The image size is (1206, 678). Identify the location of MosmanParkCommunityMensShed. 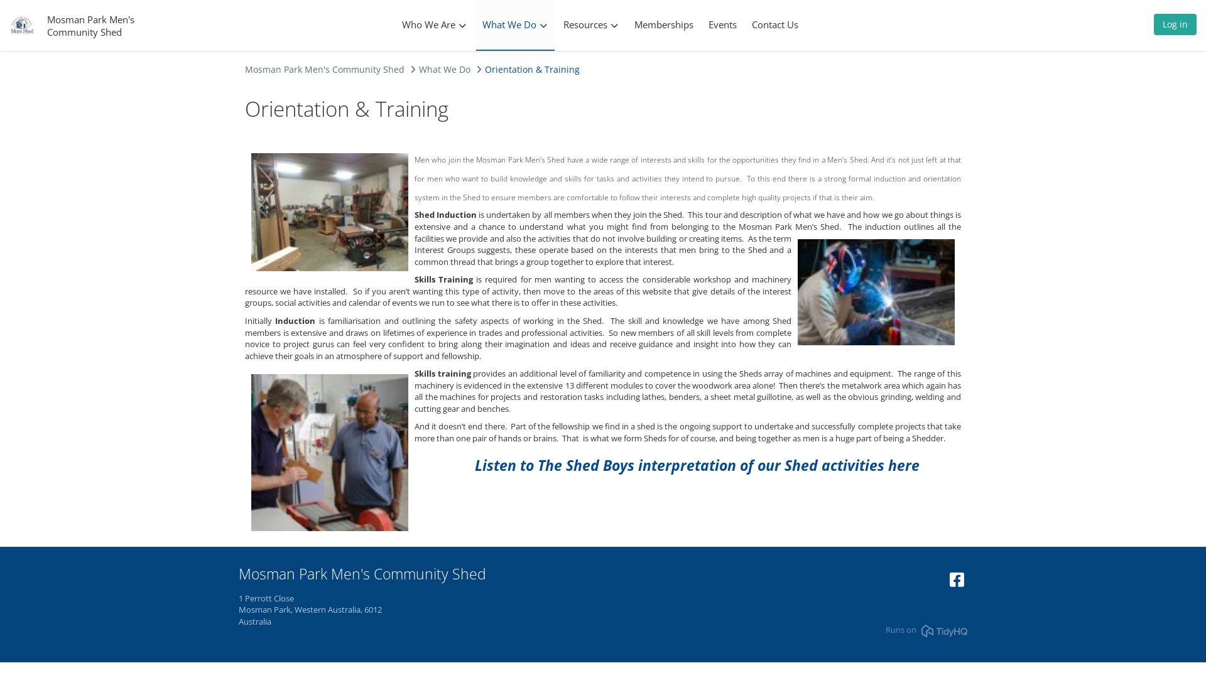
(957, 583).